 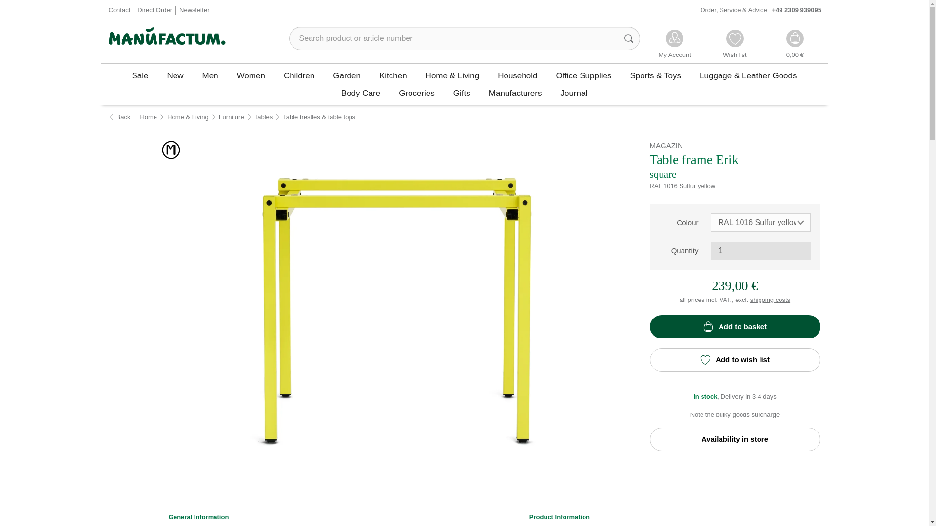 What do you see at coordinates (518, 75) in the screenshot?
I see `Household` at bounding box center [518, 75].